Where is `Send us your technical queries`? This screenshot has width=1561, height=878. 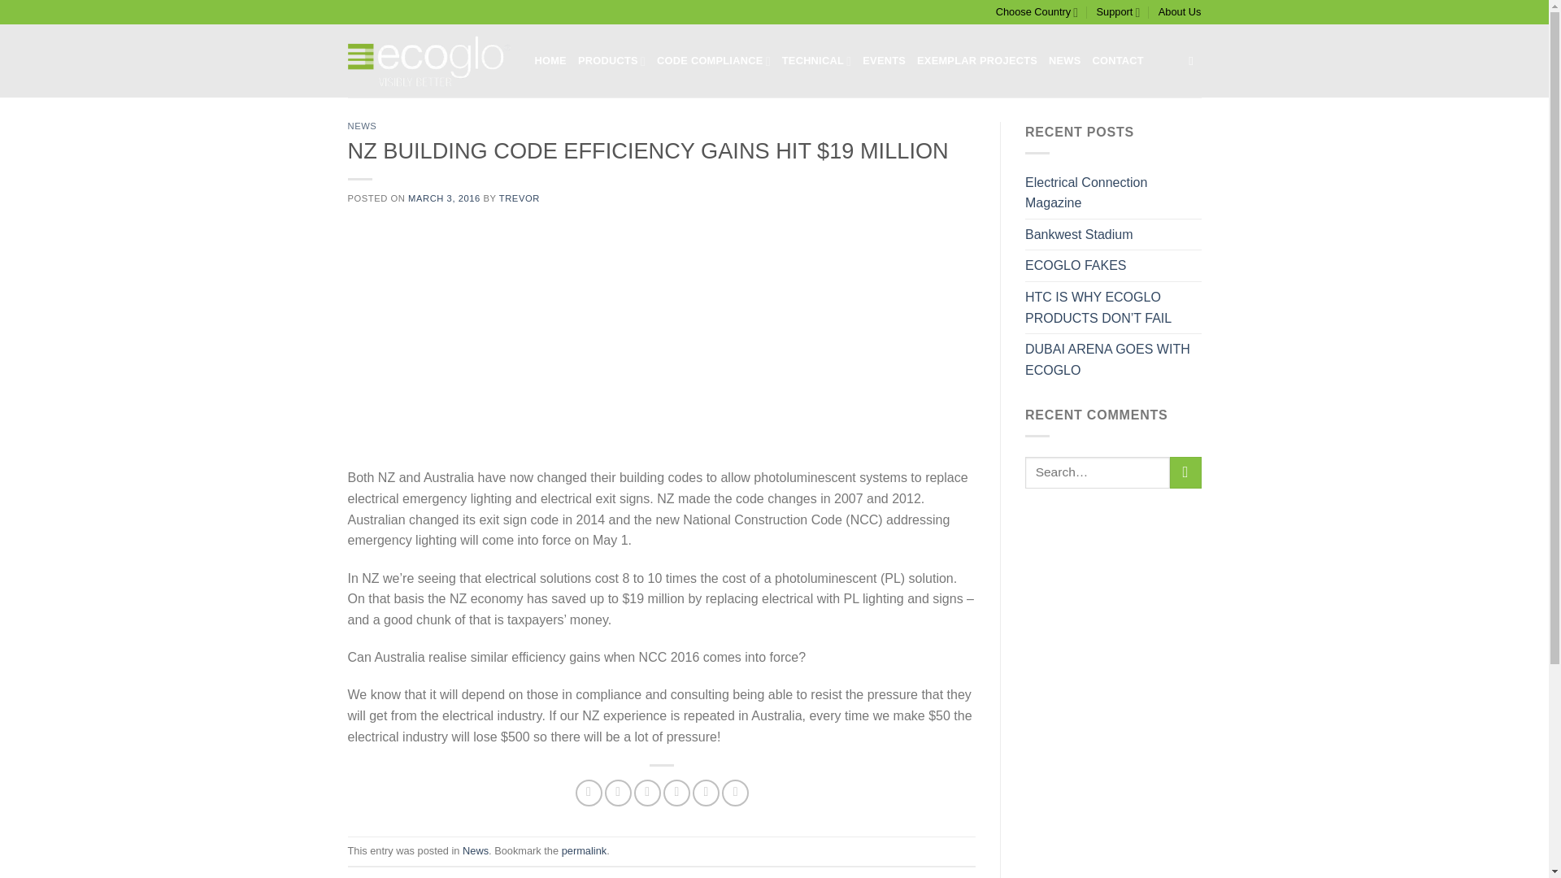 Send us your technical queries is located at coordinates (1119, 12).